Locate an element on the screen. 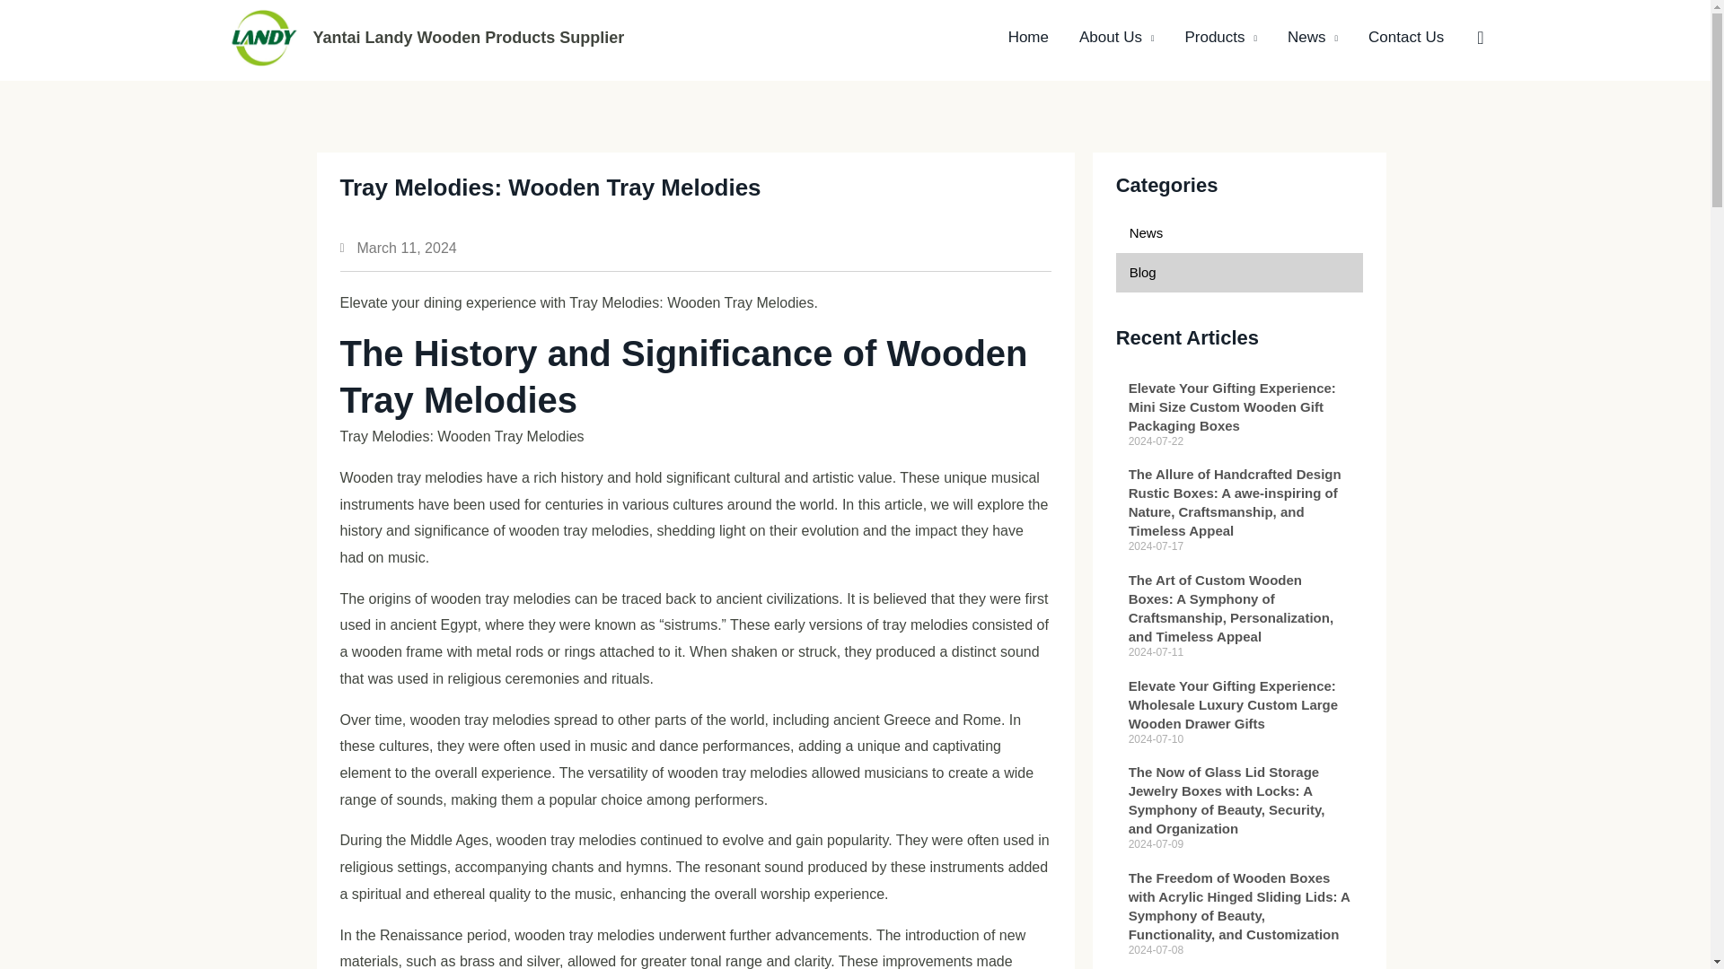 The width and height of the screenshot is (1724, 969). About Us is located at coordinates (1115, 38).